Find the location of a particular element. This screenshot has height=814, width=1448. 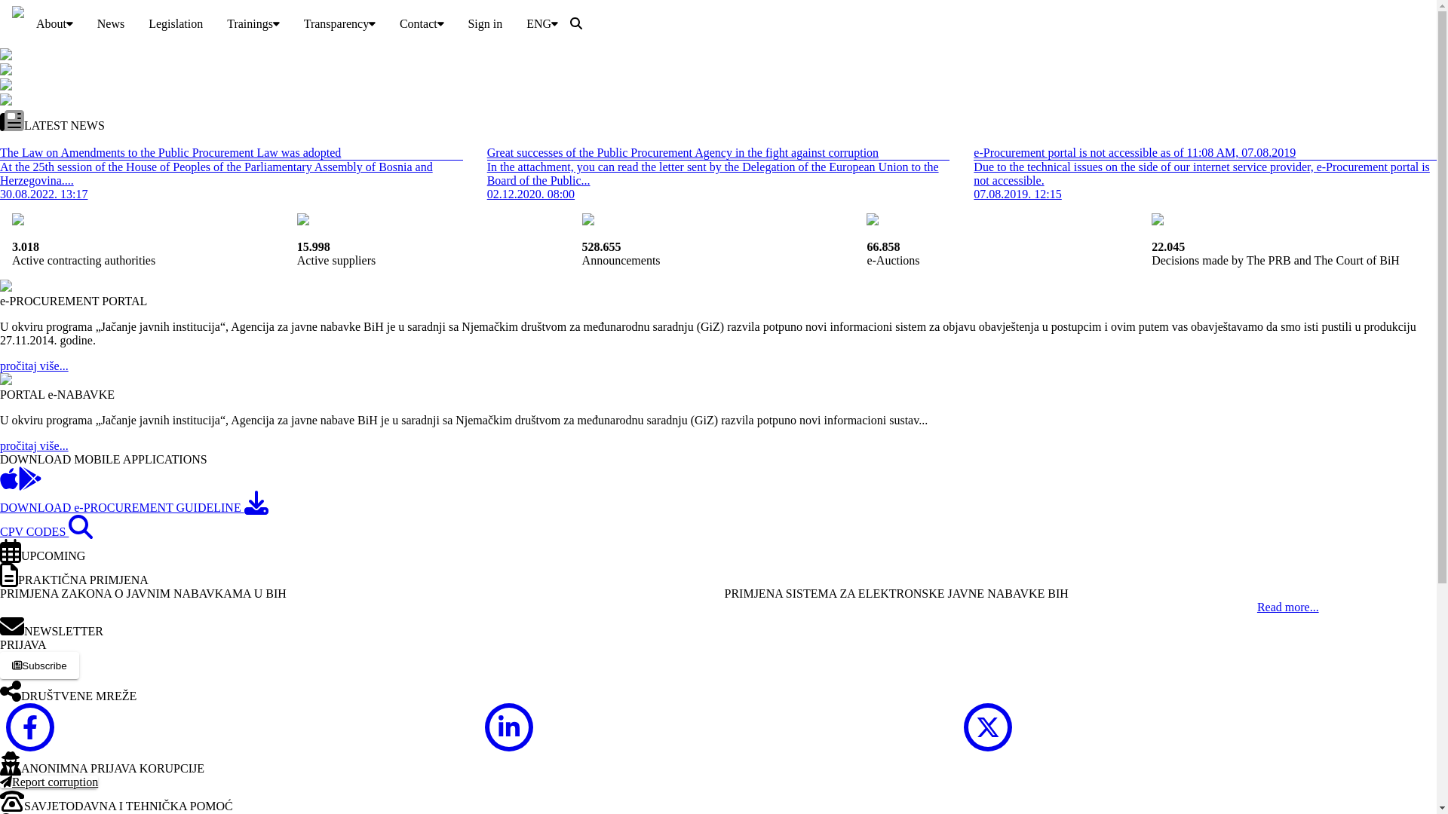

CPV CODES is located at coordinates (46, 532).